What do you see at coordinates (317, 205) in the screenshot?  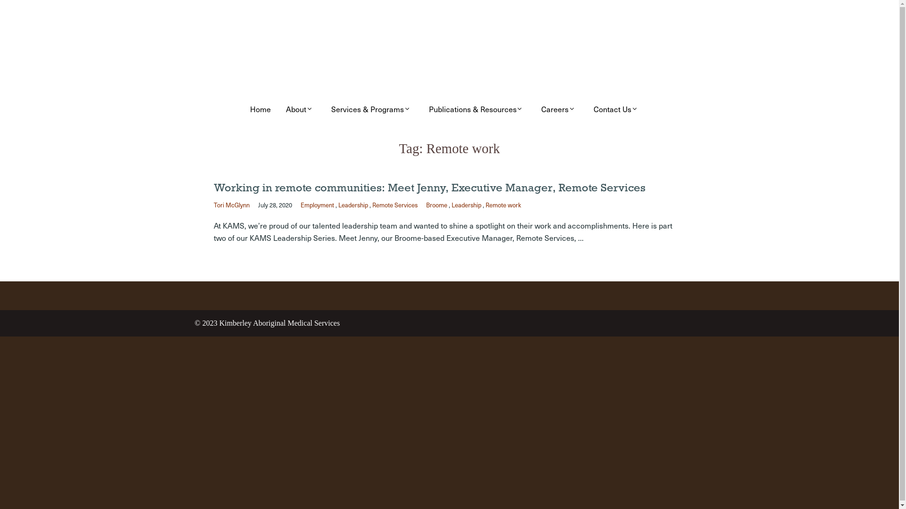 I see `Employment` at bounding box center [317, 205].